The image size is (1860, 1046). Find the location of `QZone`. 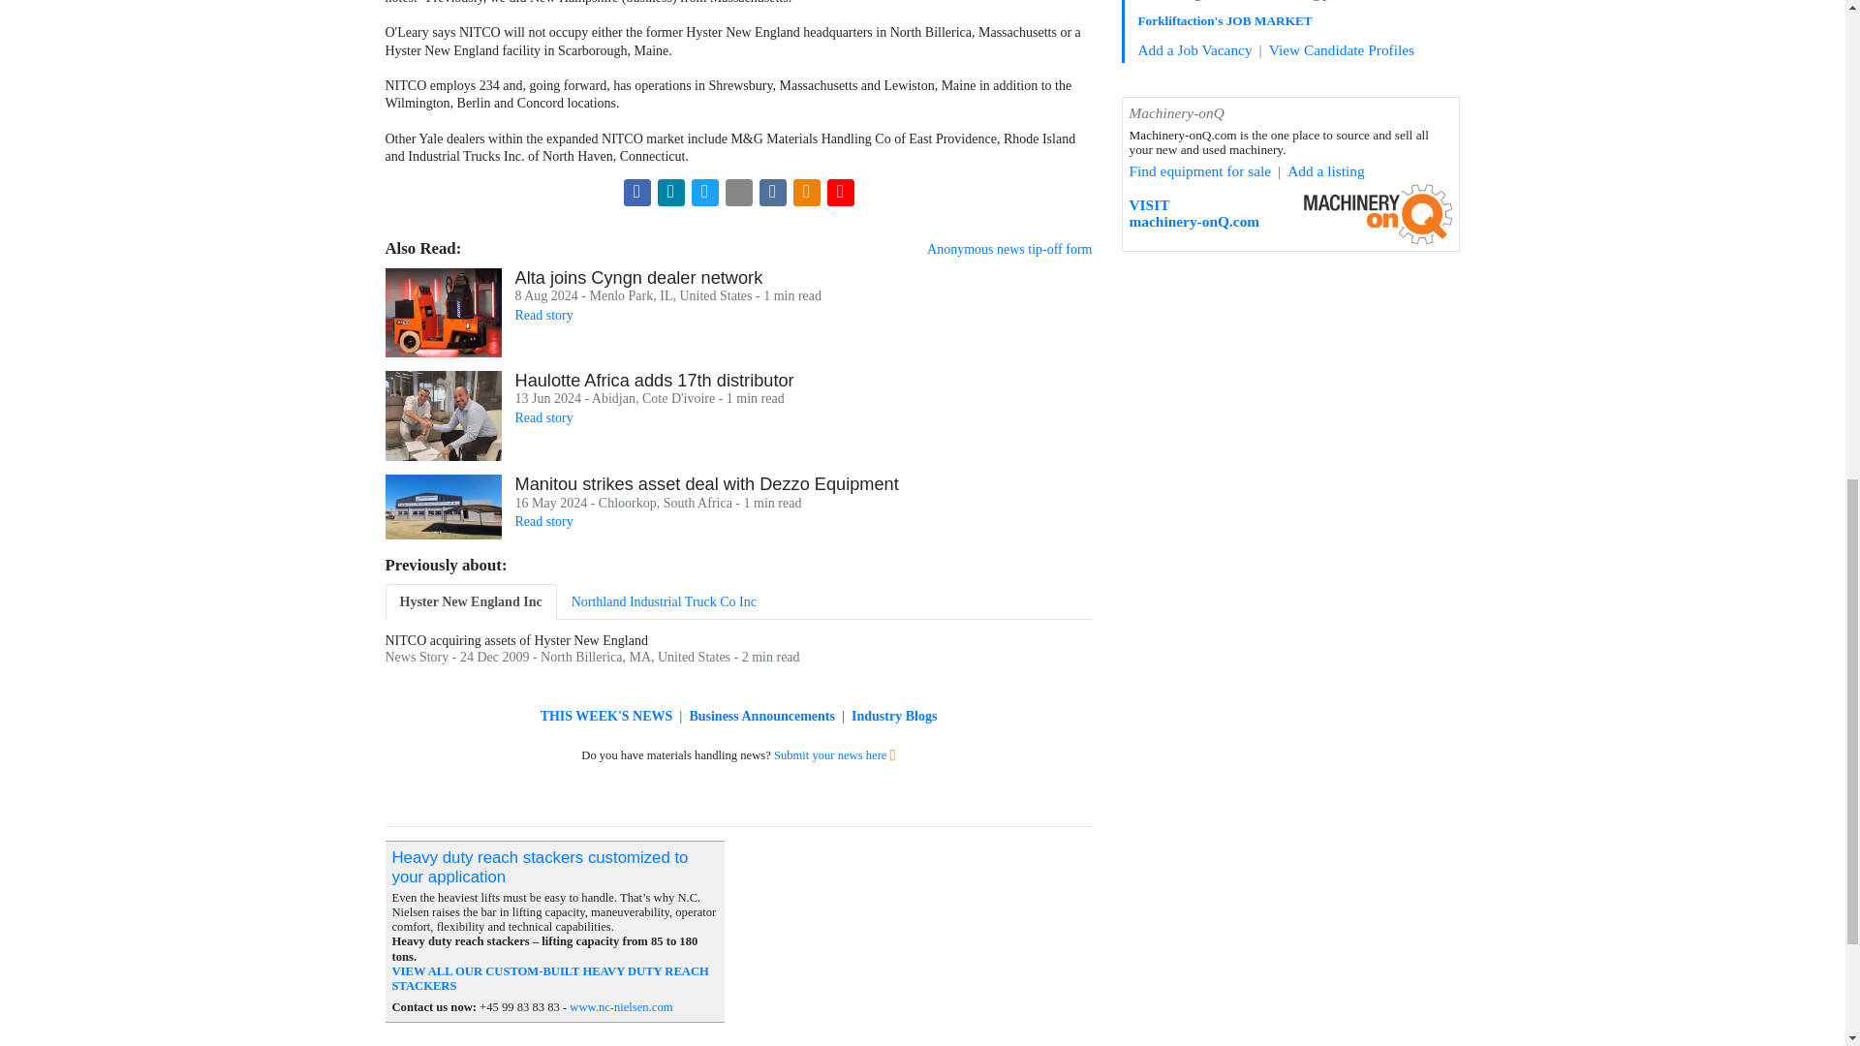

QZone is located at coordinates (738, 192).